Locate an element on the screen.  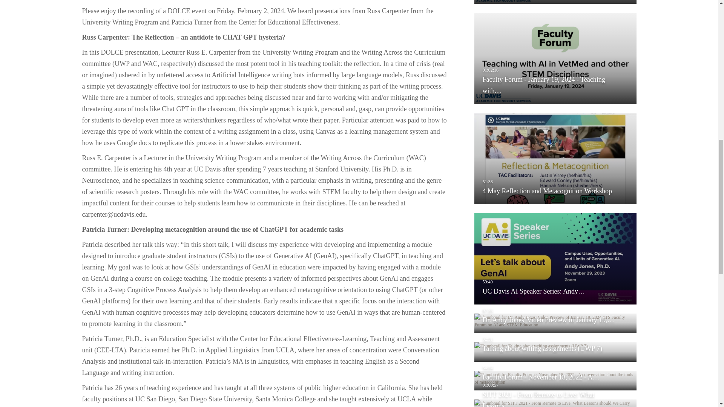
4 May Reflection and Metacognition Workshop is located at coordinates (555, 159).